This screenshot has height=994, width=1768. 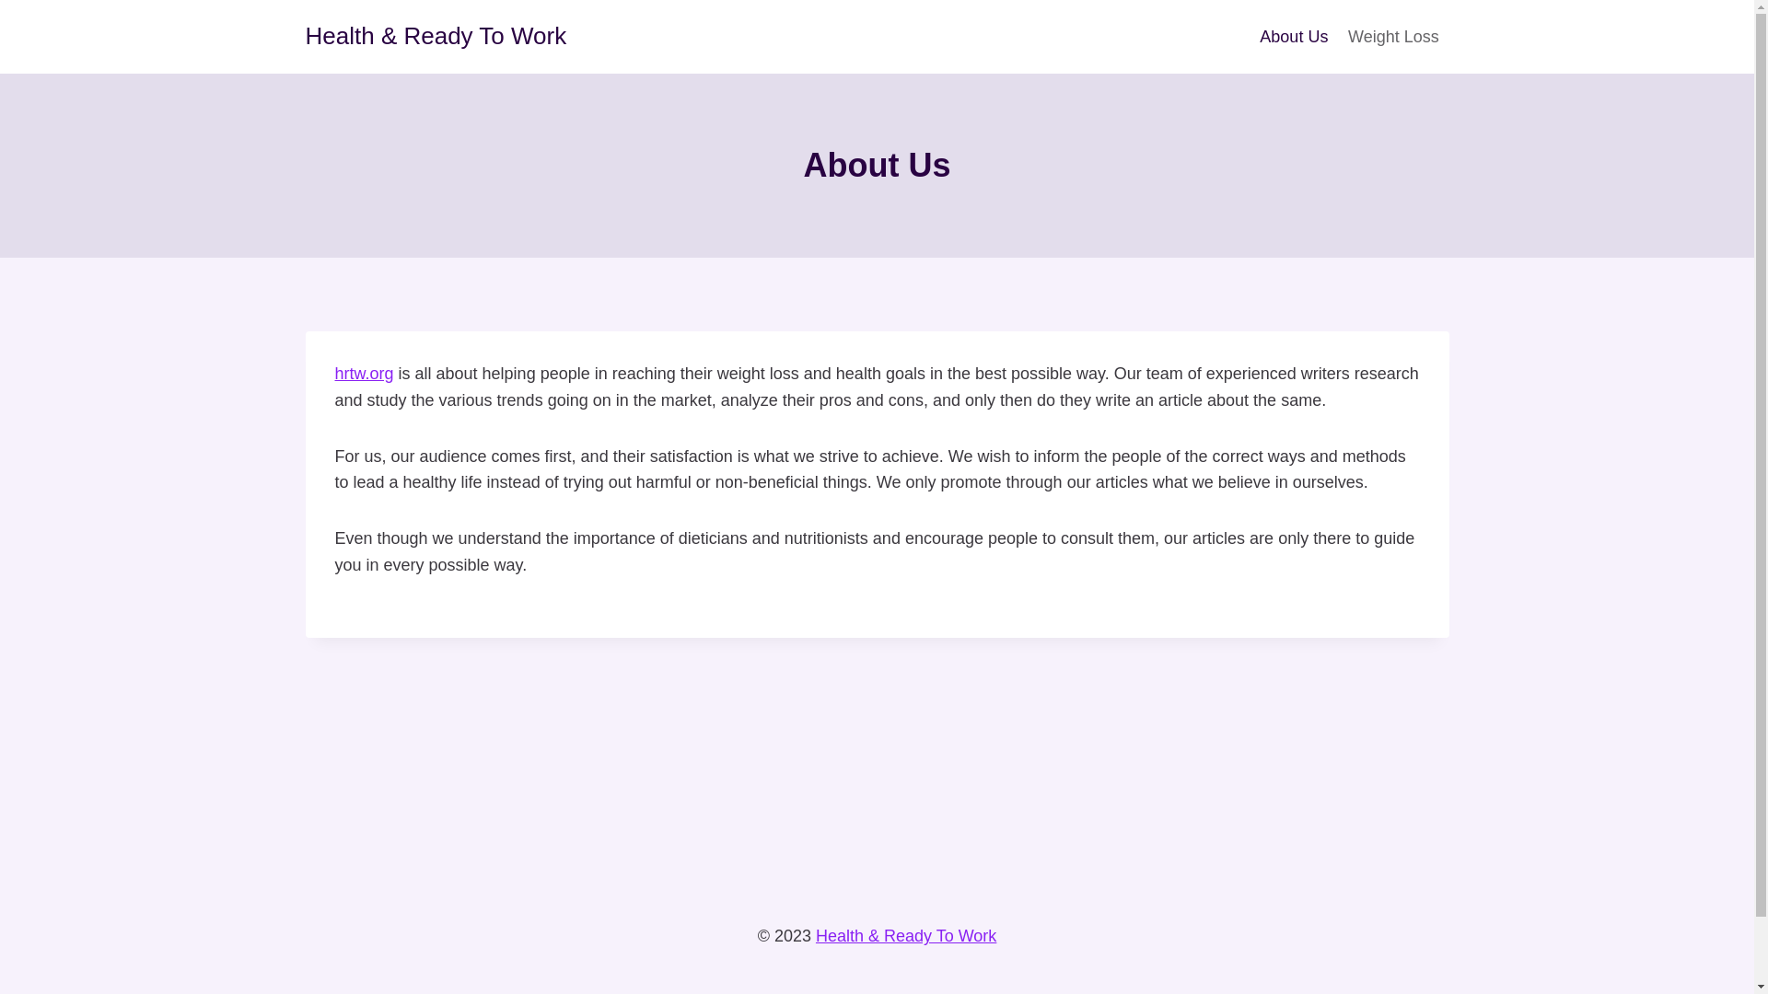 What do you see at coordinates (1392, 37) in the screenshot?
I see `Weight Loss` at bounding box center [1392, 37].